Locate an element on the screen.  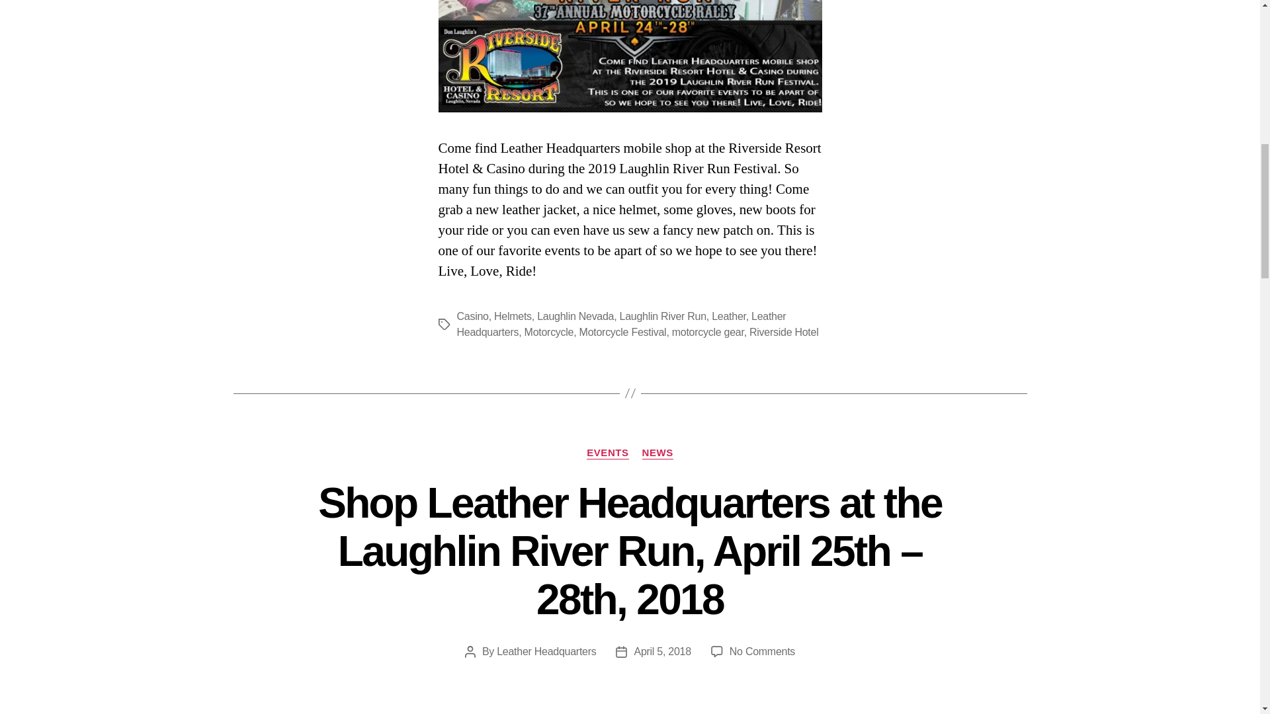
motorcycle gear is located at coordinates (708, 332).